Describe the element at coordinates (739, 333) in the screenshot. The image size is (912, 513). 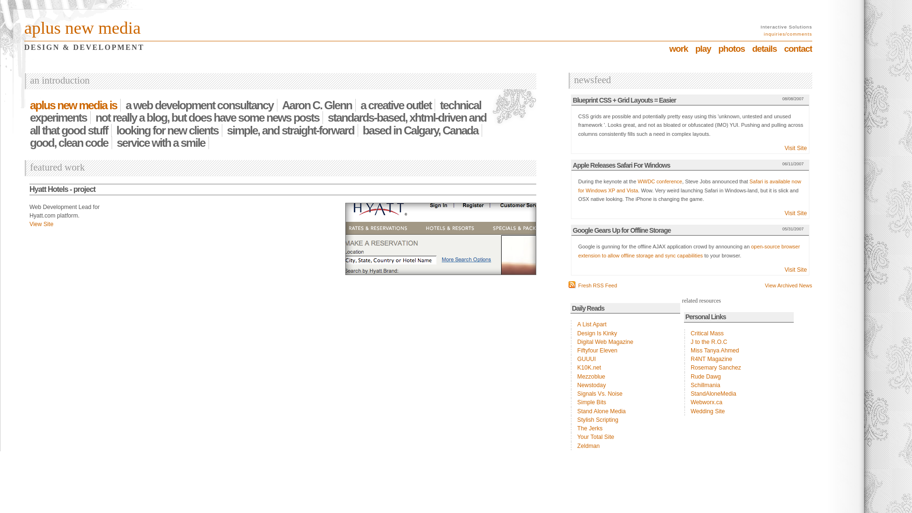
I see `Critical Mass` at that location.